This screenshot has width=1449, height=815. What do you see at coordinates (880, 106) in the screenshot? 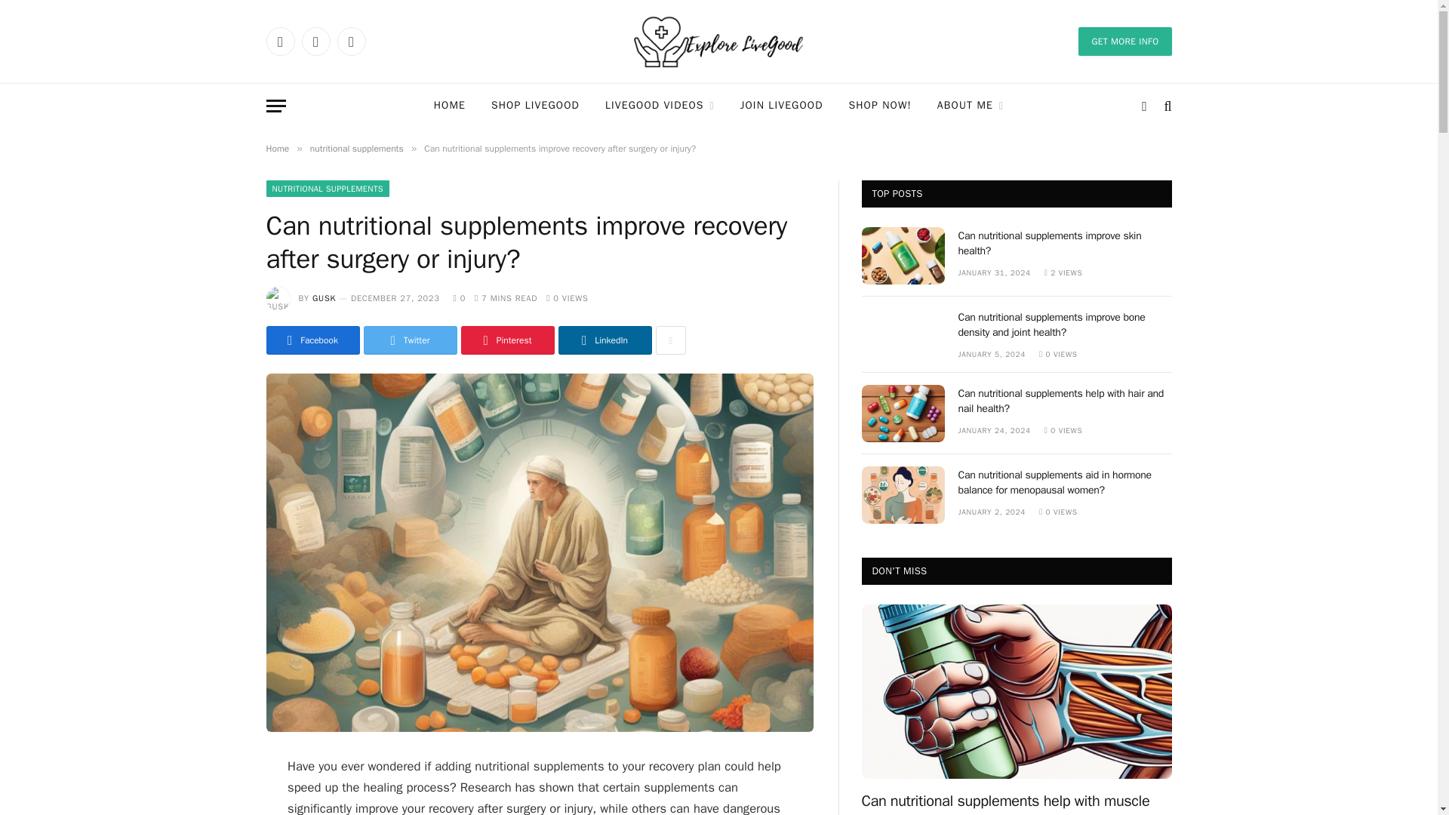
I see `SHOP NOW!` at bounding box center [880, 106].